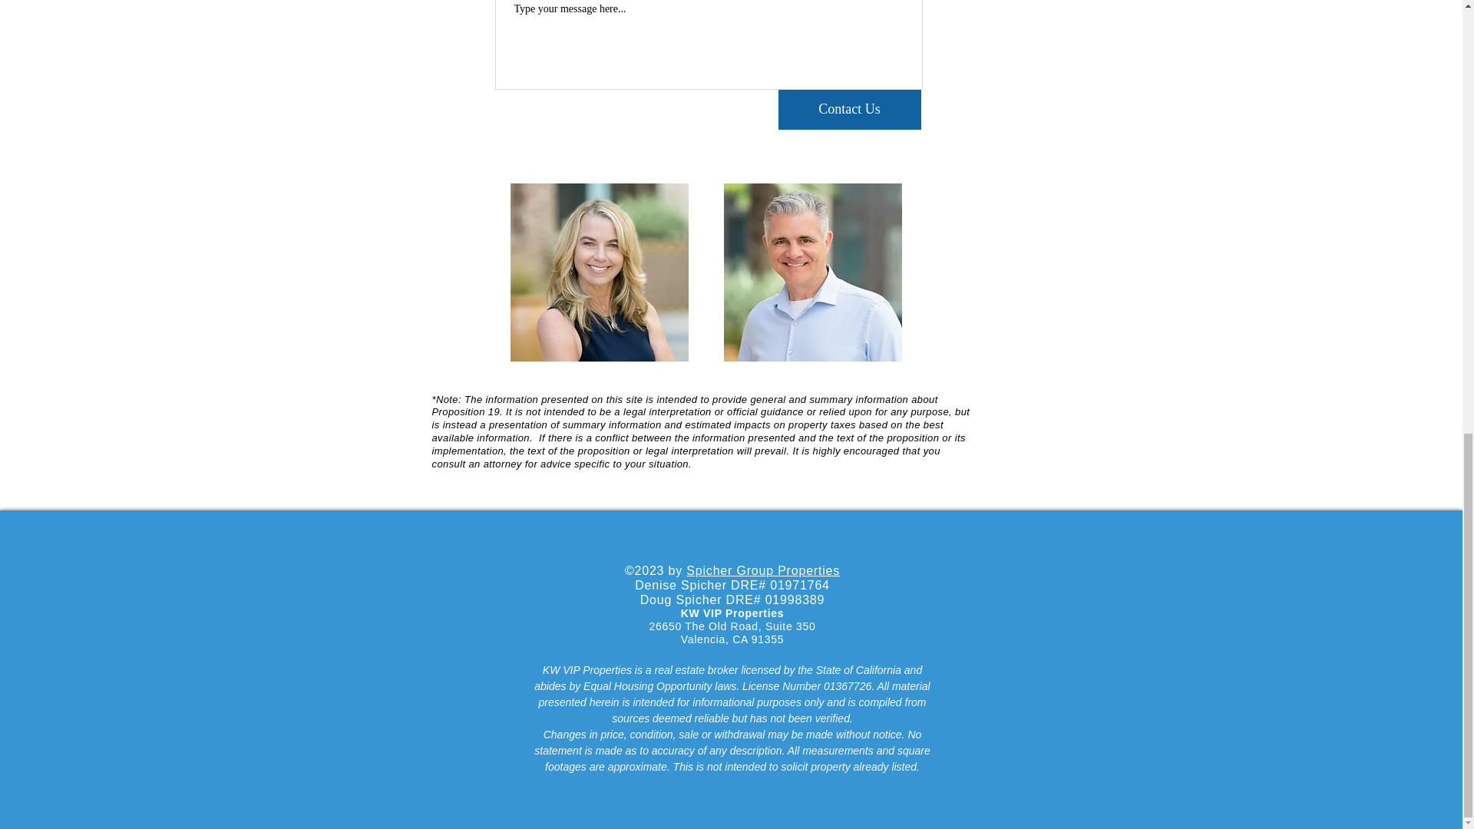 This screenshot has width=1474, height=829. I want to click on Doug Spicher - Realtor, so click(812, 272).